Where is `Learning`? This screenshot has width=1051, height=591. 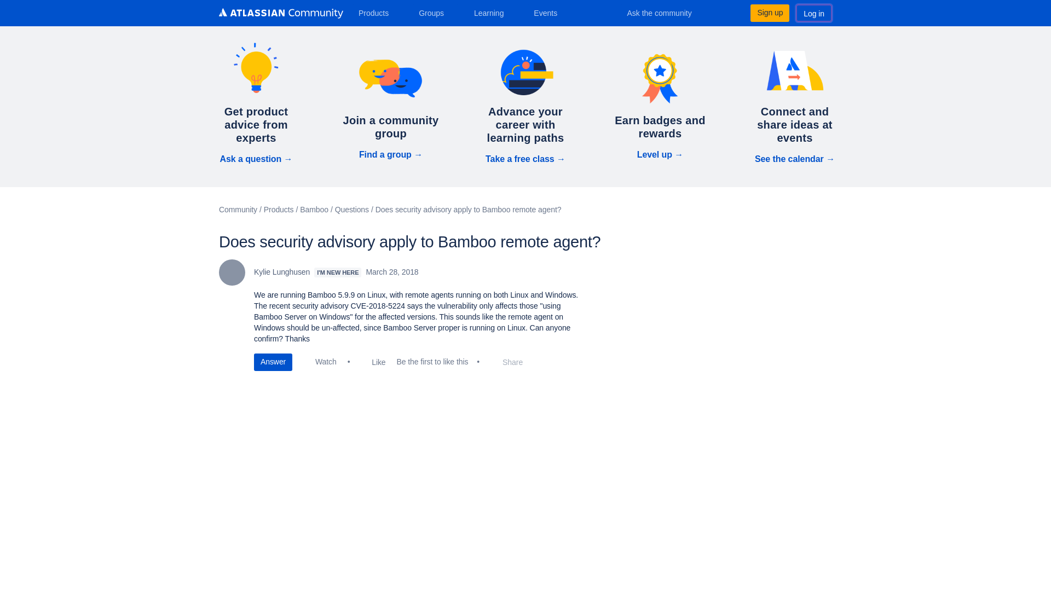 Learning is located at coordinates (493, 13).